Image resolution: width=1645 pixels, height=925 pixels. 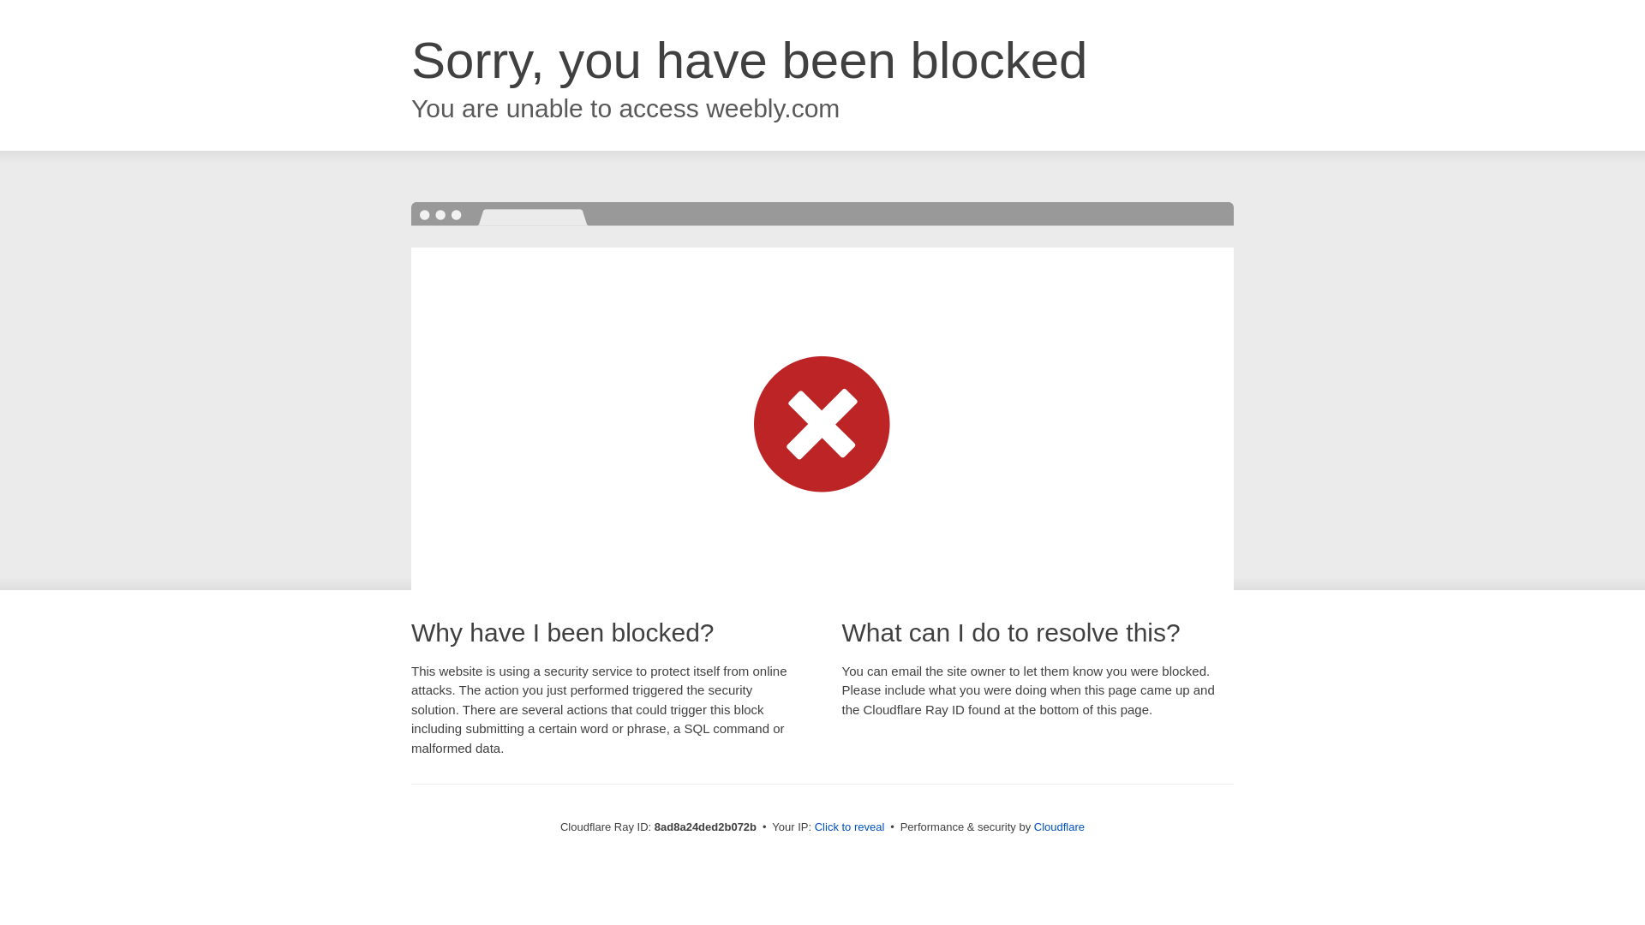 What do you see at coordinates (845, 827) in the screenshot?
I see `Click to reveal` at bounding box center [845, 827].